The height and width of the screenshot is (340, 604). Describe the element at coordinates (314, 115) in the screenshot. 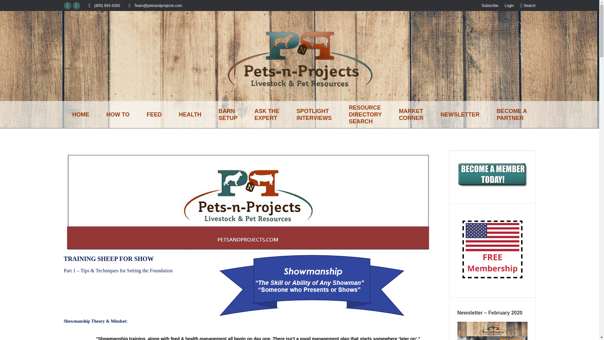

I see `Instagram page opens in new window` at that location.